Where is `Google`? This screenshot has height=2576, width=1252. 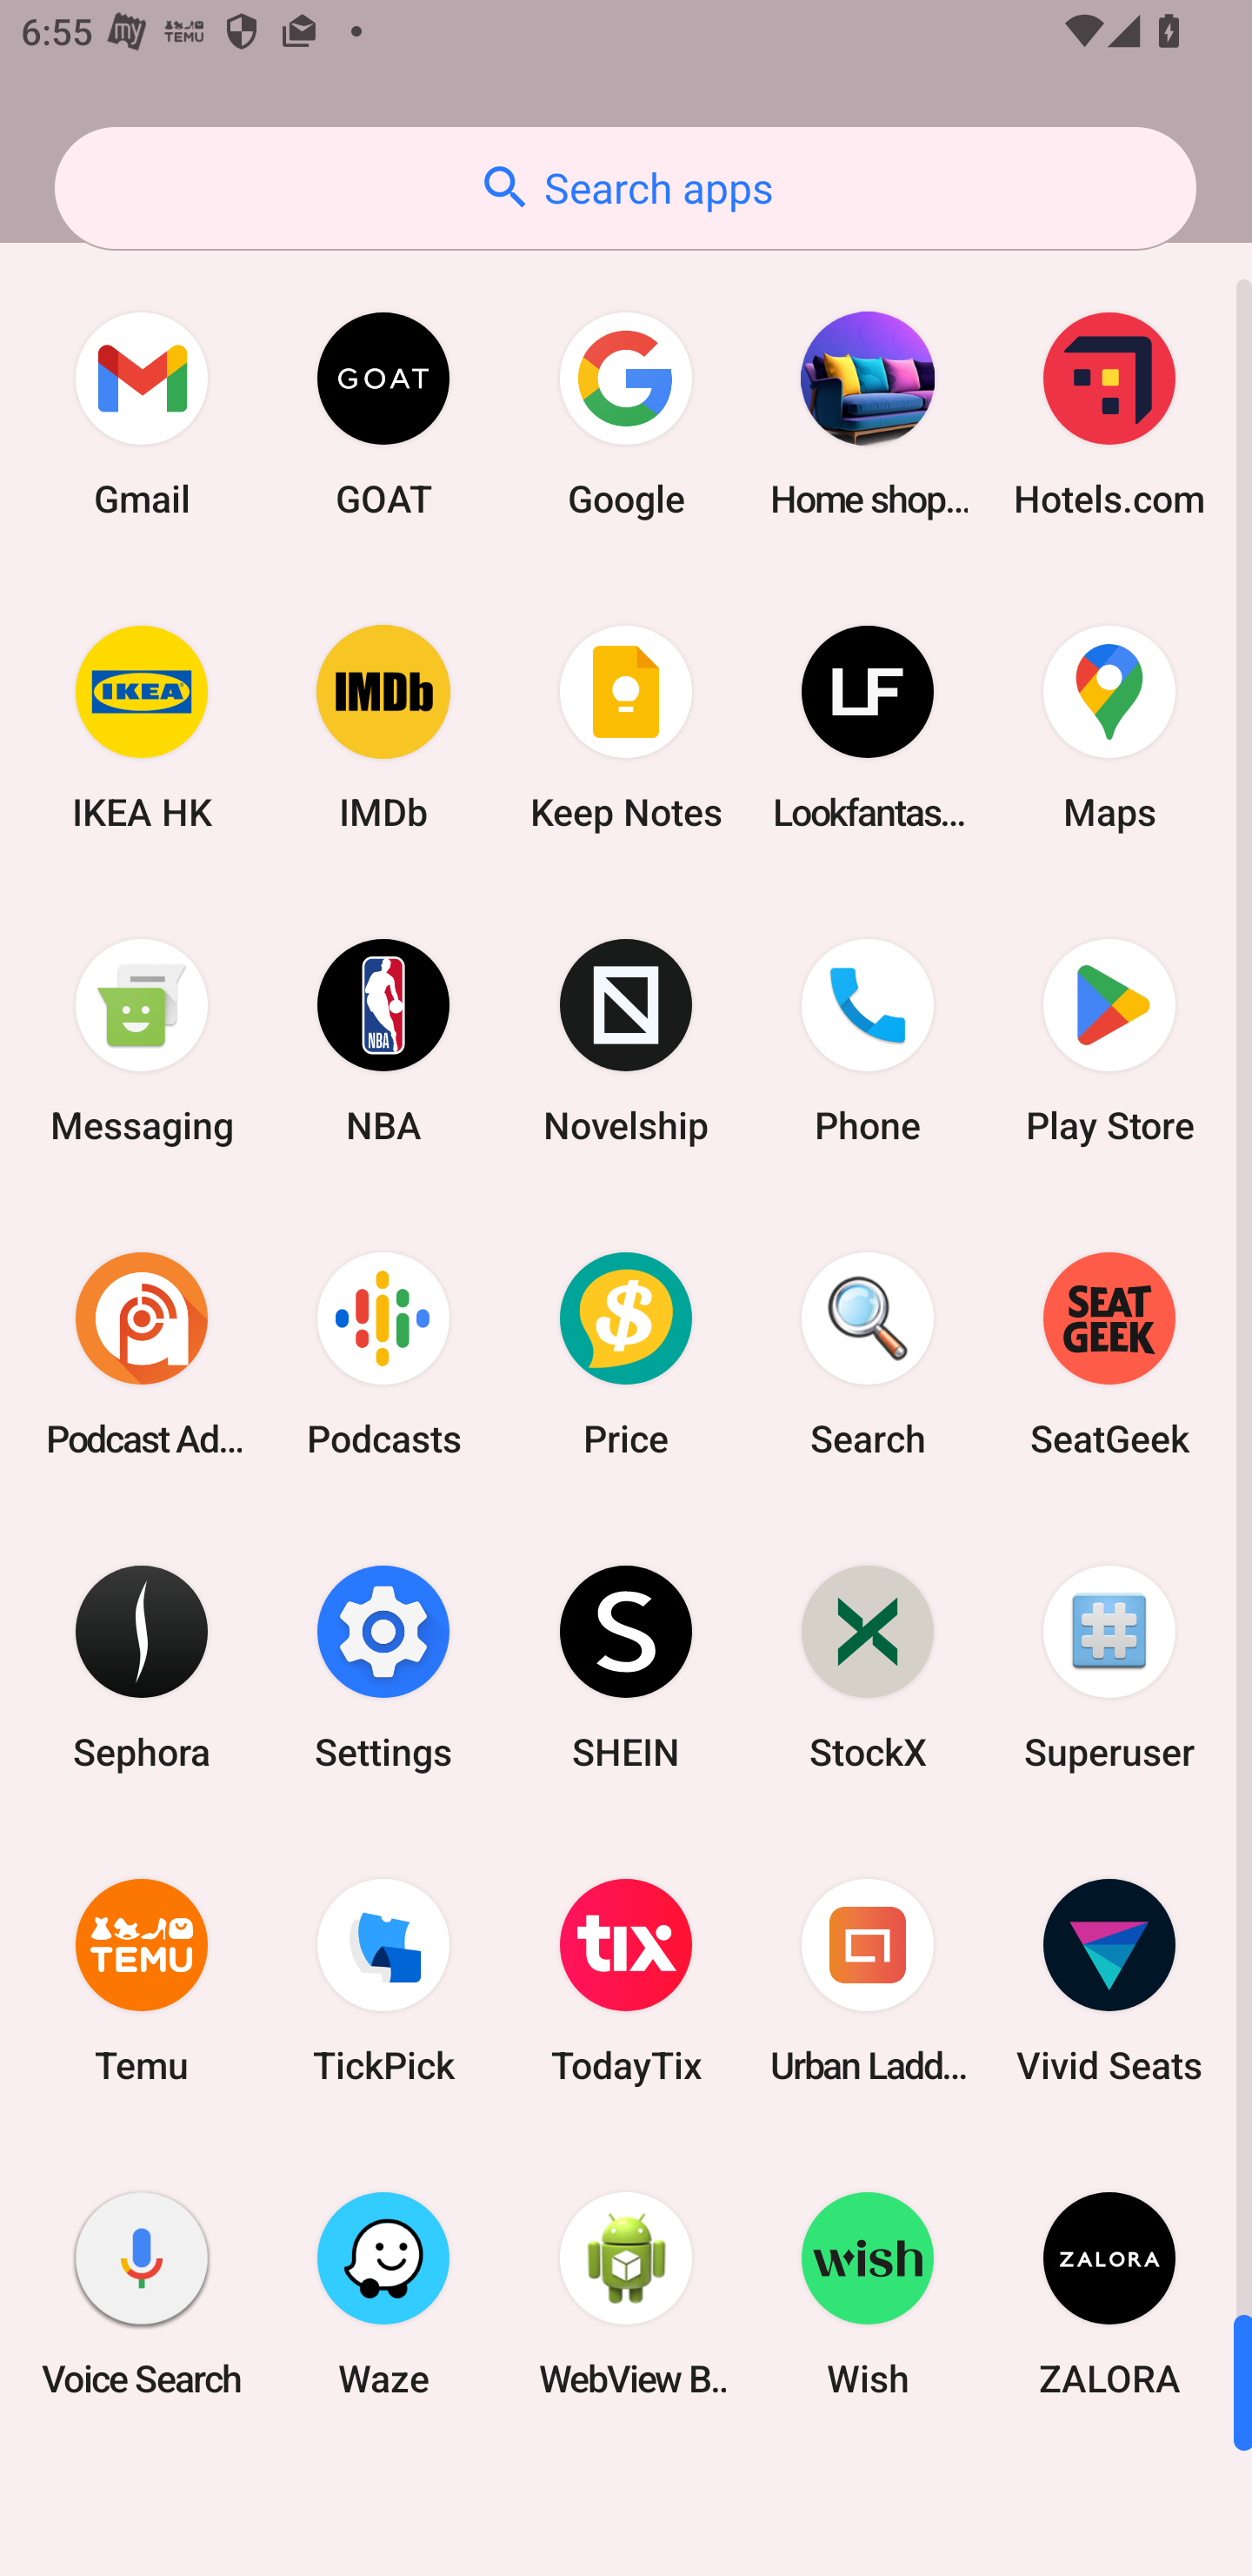
Google is located at coordinates (626, 414).